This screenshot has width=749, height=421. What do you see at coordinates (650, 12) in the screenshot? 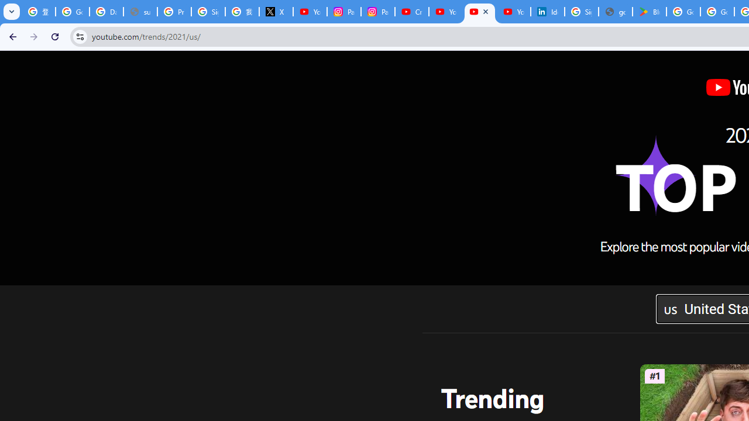
I see `Bluey: Let's Play! - Apps on Google Play` at bounding box center [650, 12].